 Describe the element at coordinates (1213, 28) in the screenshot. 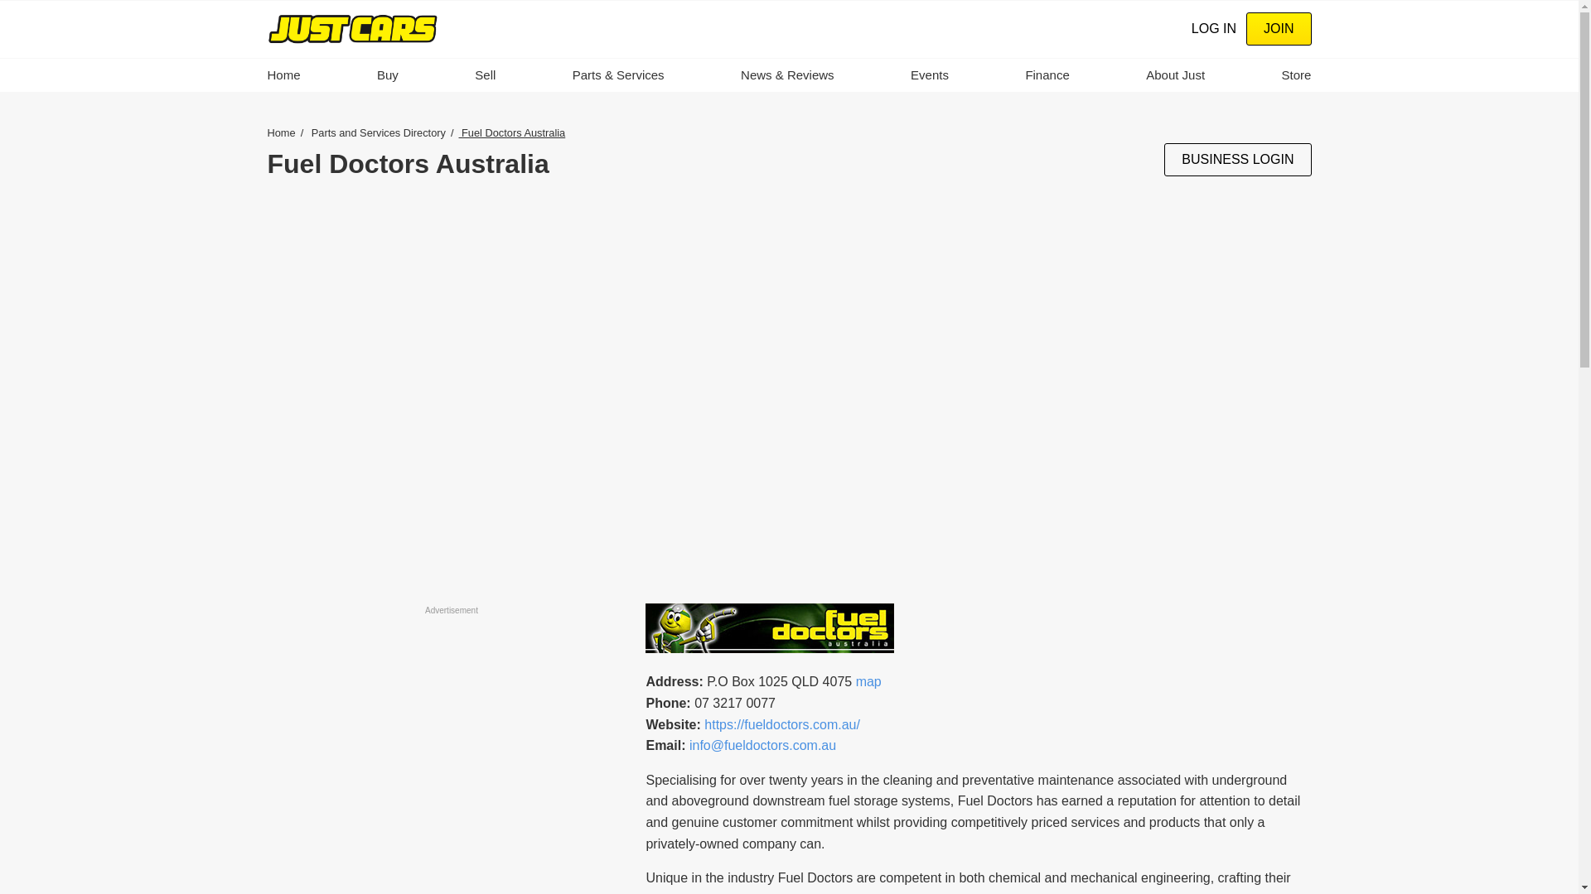

I see `LOG IN` at that location.